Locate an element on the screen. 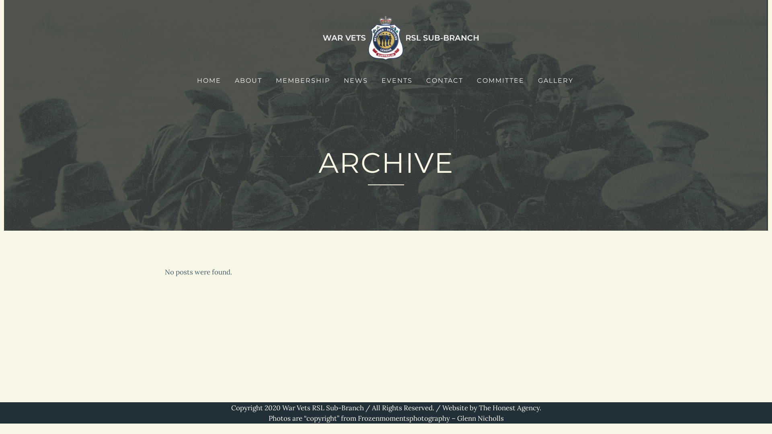 The width and height of the screenshot is (772, 434). The Honest Agency. is located at coordinates (510, 408).